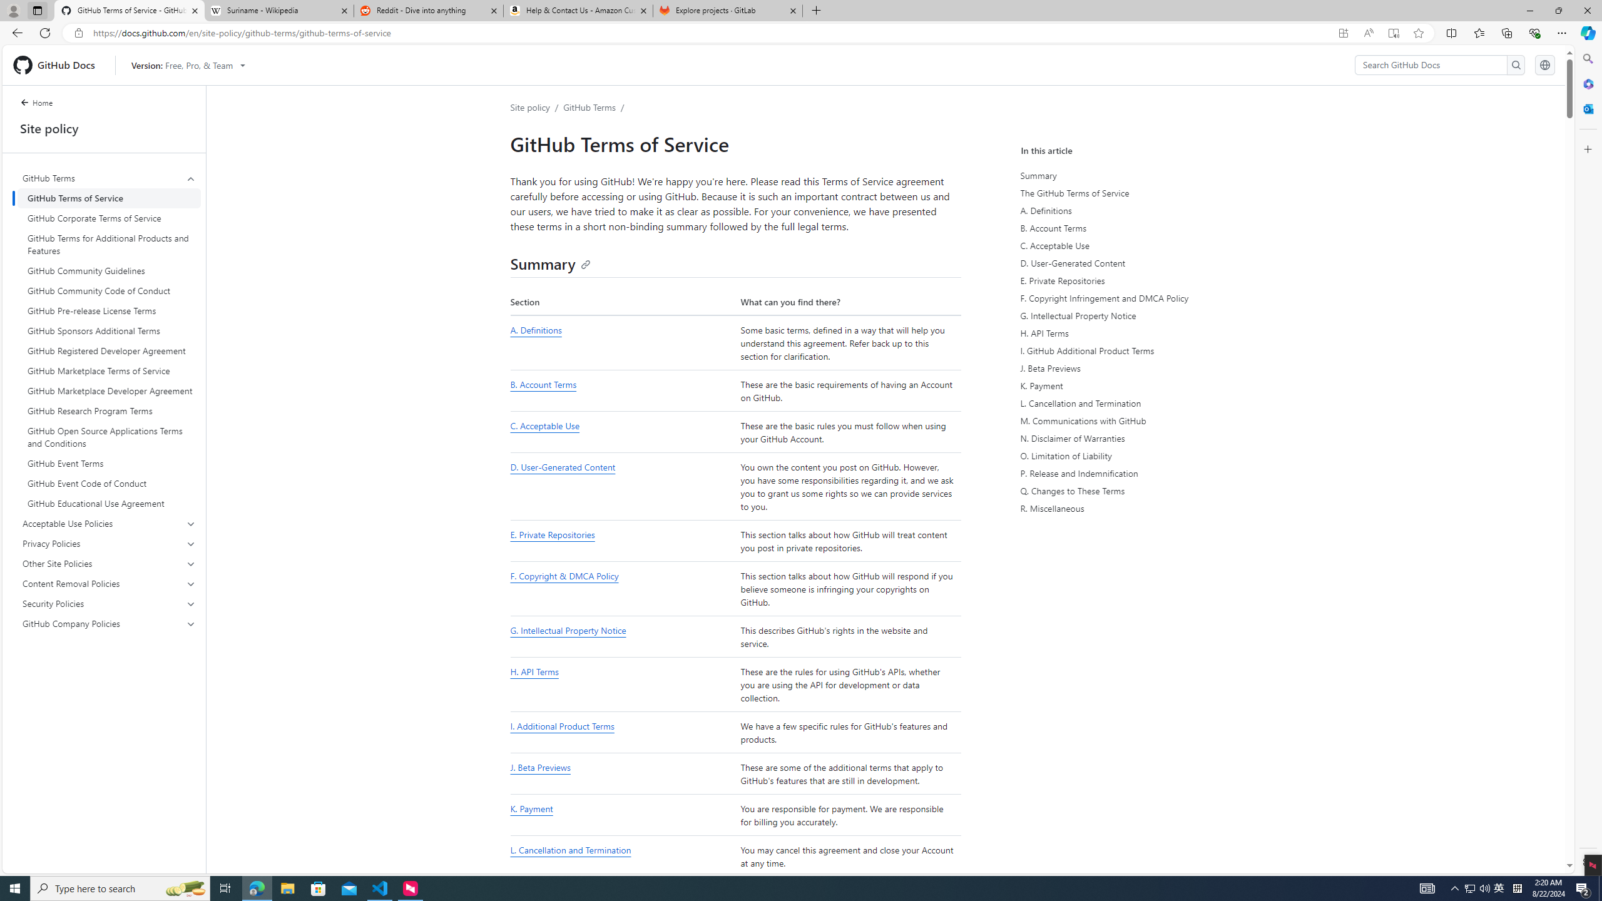 The image size is (1602, 901). Describe the element at coordinates (622, 589) in the screenshot. I see `F. Copyright & DMCA Policy` at that location.